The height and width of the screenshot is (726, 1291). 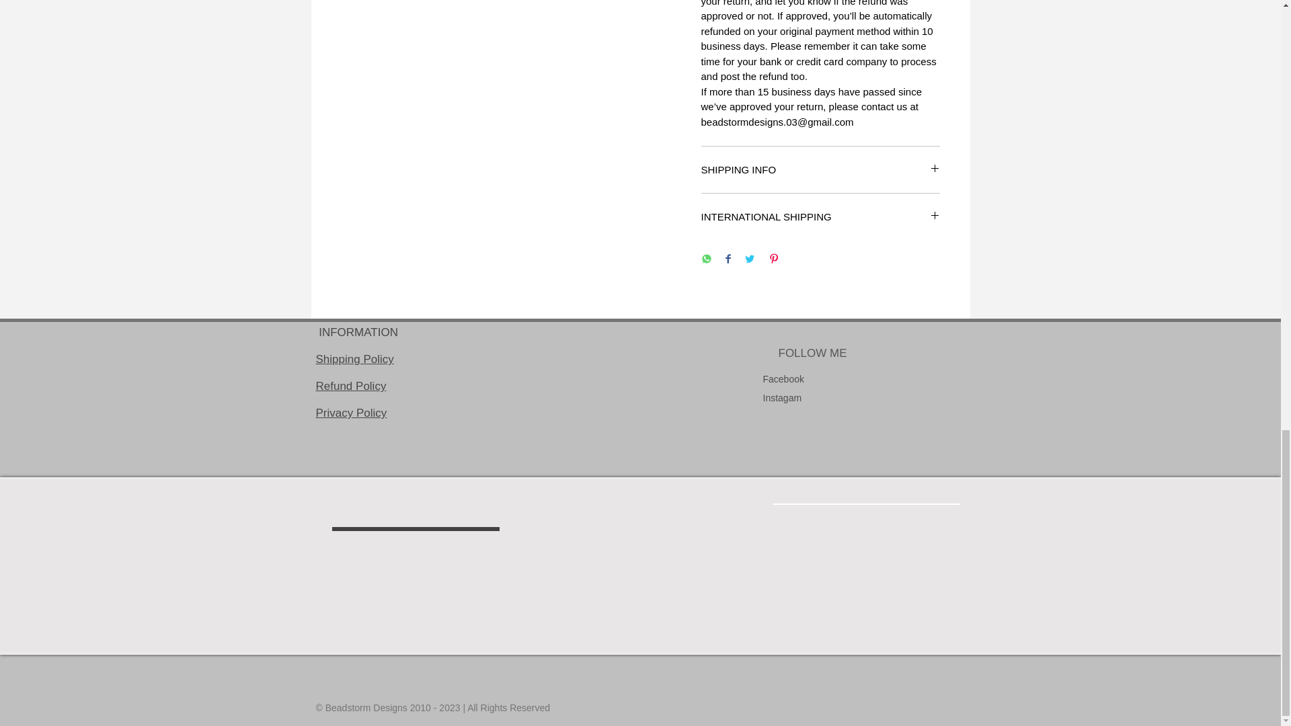 I want to click on SHIPPING INFO, so click(x=820, y=169).